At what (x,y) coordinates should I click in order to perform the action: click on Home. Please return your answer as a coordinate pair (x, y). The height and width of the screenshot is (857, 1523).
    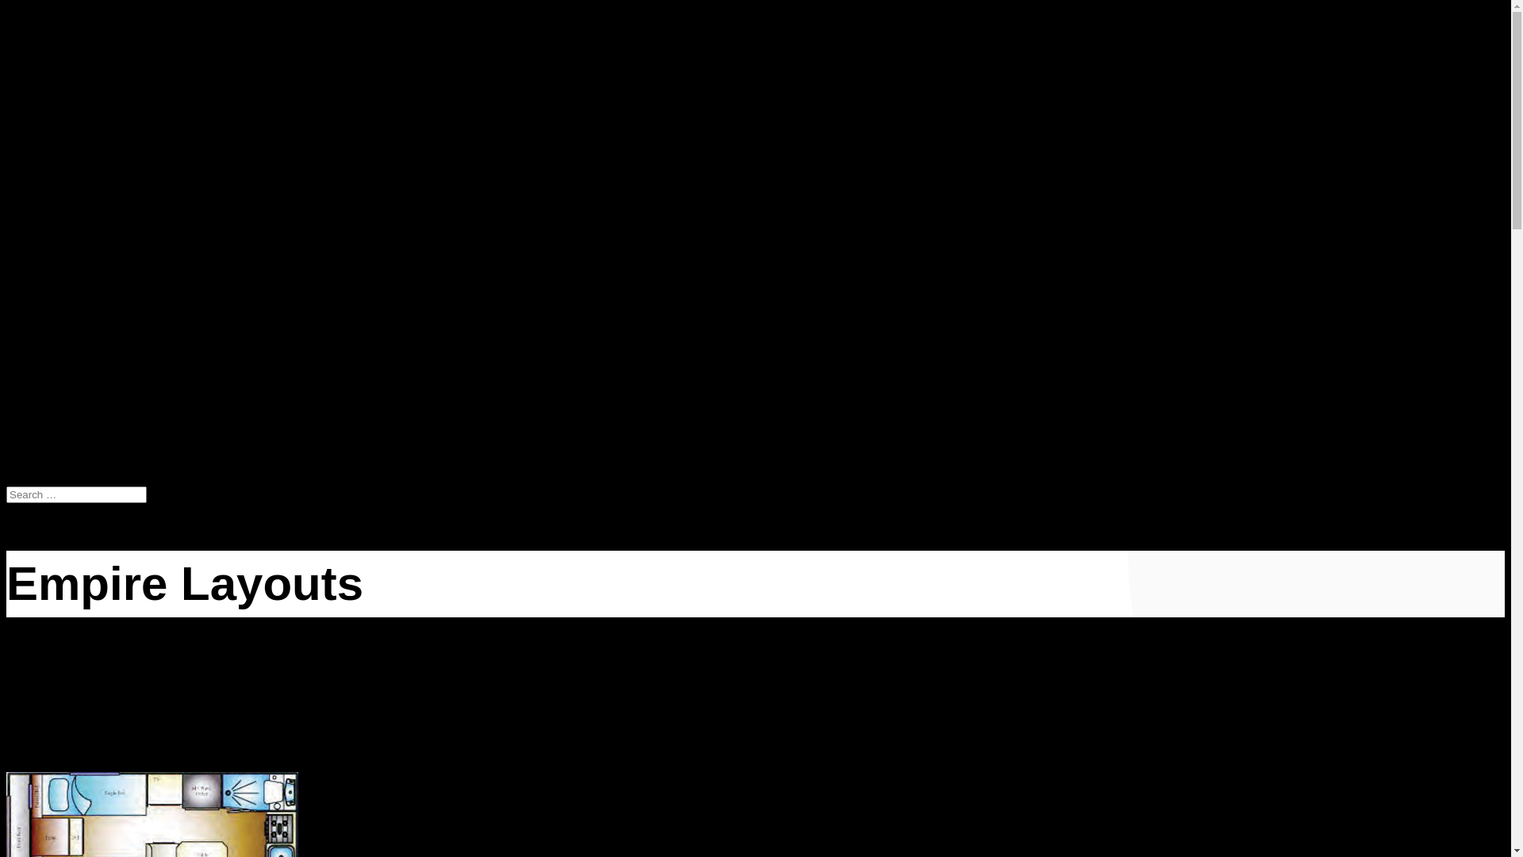
    Looking at the image, I should click on (54, 348).